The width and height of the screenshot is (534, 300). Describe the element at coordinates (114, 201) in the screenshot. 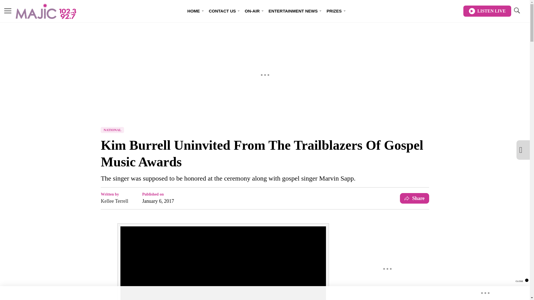

I see `Kellee Terrell` at that location.